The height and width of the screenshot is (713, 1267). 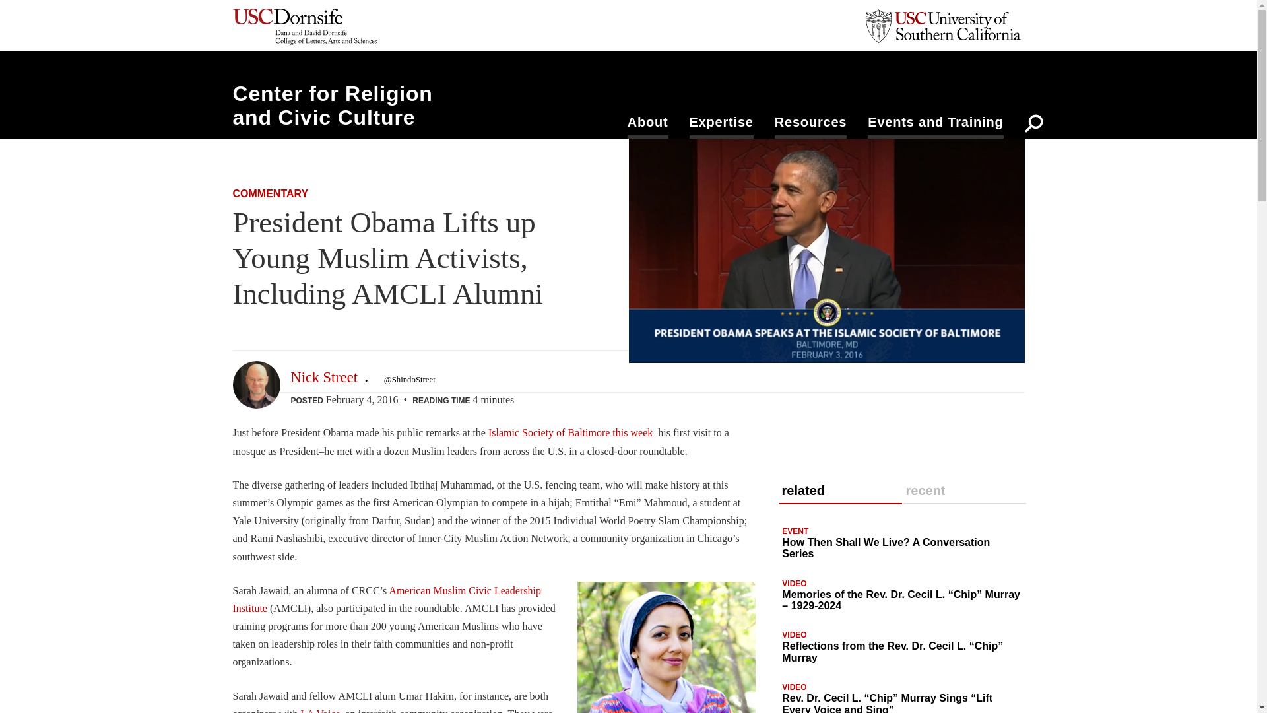 I want to click on University of Southern California, so click(x=941, y=24).